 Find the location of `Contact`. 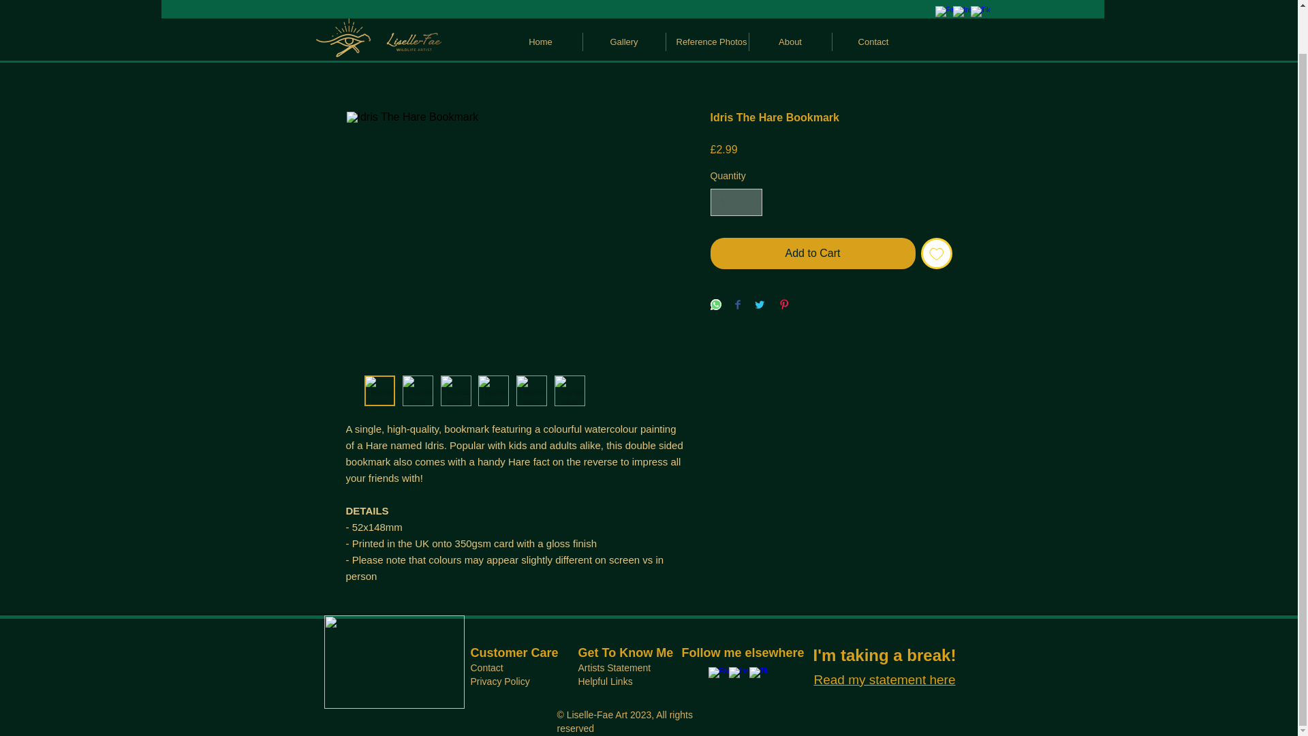

Contact is located at coordinates (873, 1).